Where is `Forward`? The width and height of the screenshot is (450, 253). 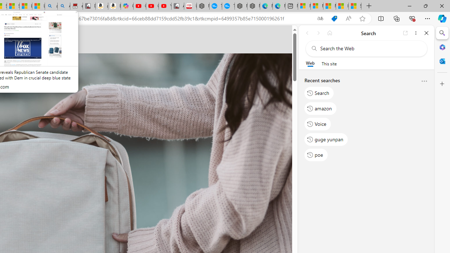
Forward is located at coordinates (319, 33).